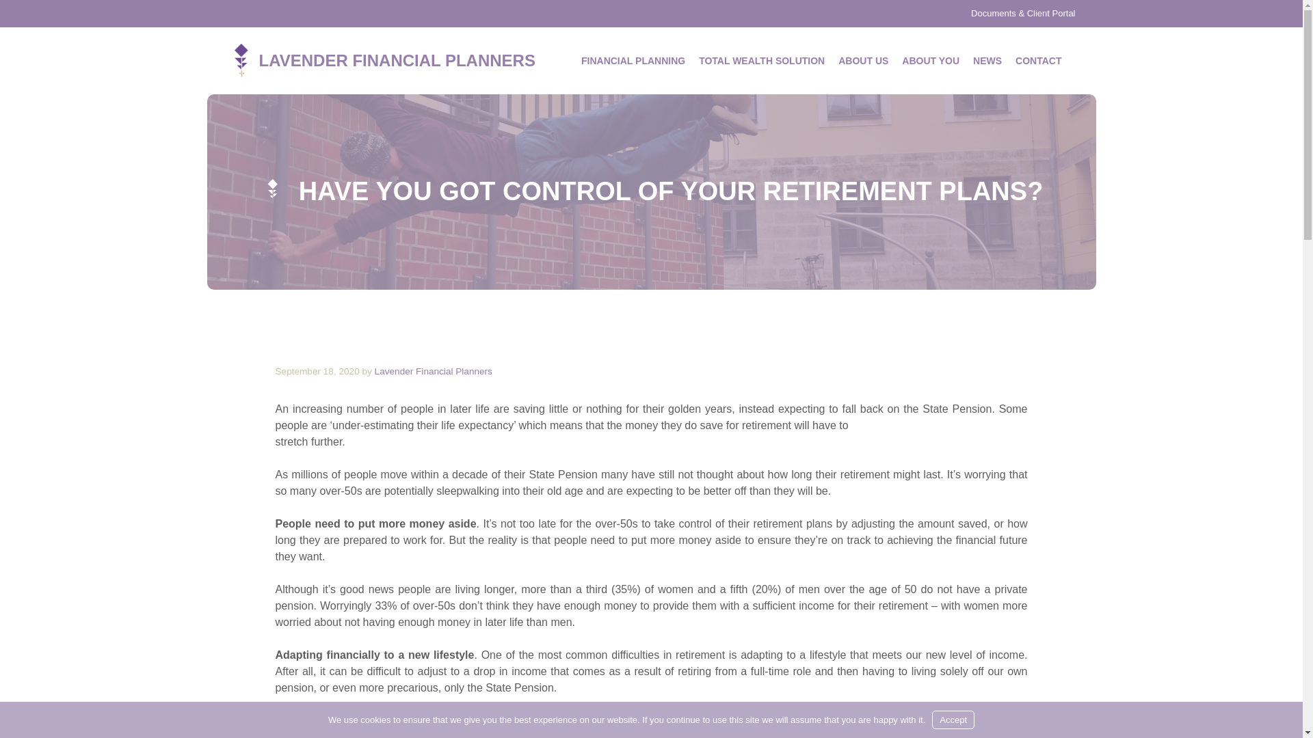  What do you see at coordinates (241, 59) in the screenshot?
I see `Lavender Financial Planners` at bounding box center [241, 59].